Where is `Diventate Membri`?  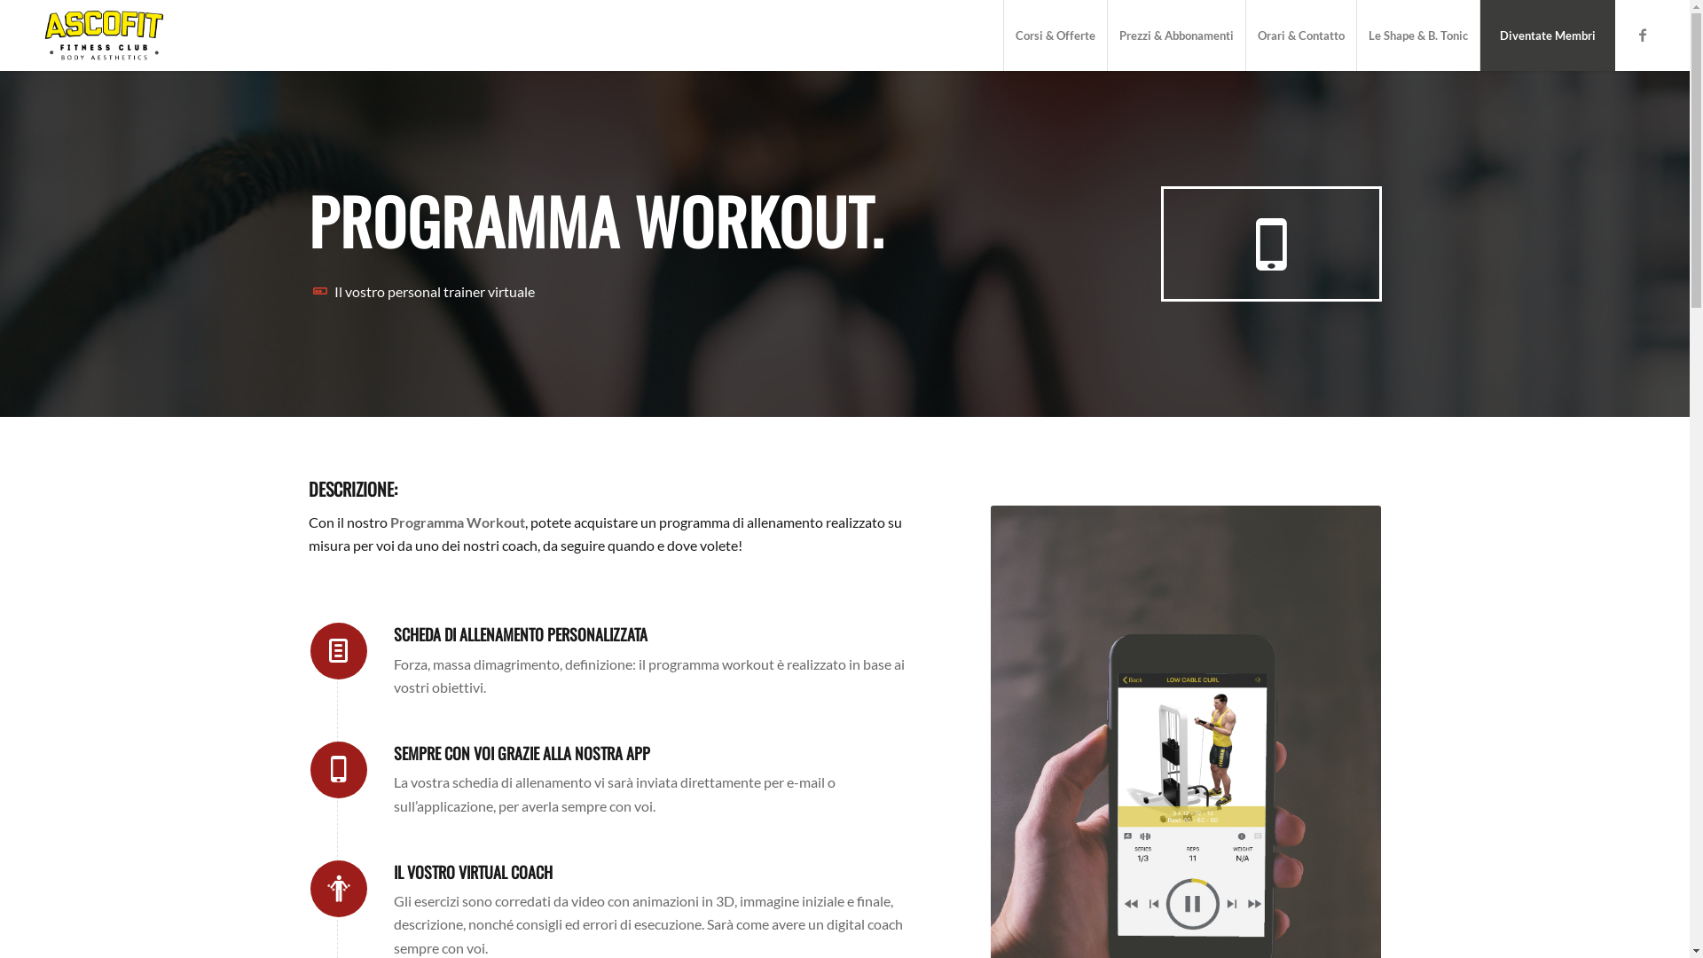 Diventate Membri is located at coordinates (1547, 35).